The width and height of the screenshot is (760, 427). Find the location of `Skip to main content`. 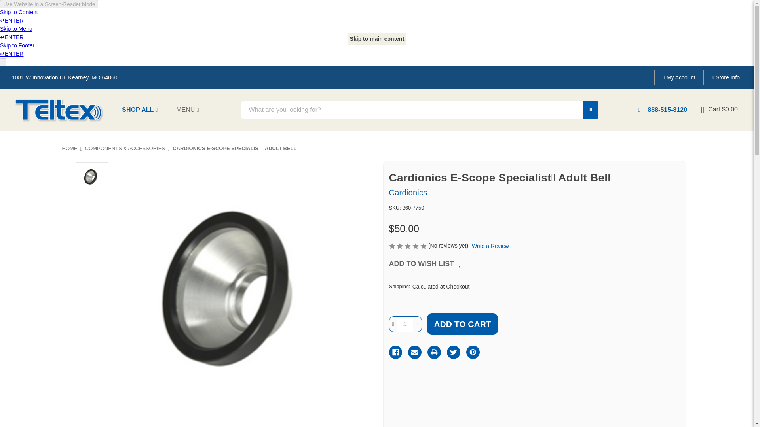

Skip to main content is located at coordinates (377, 39).